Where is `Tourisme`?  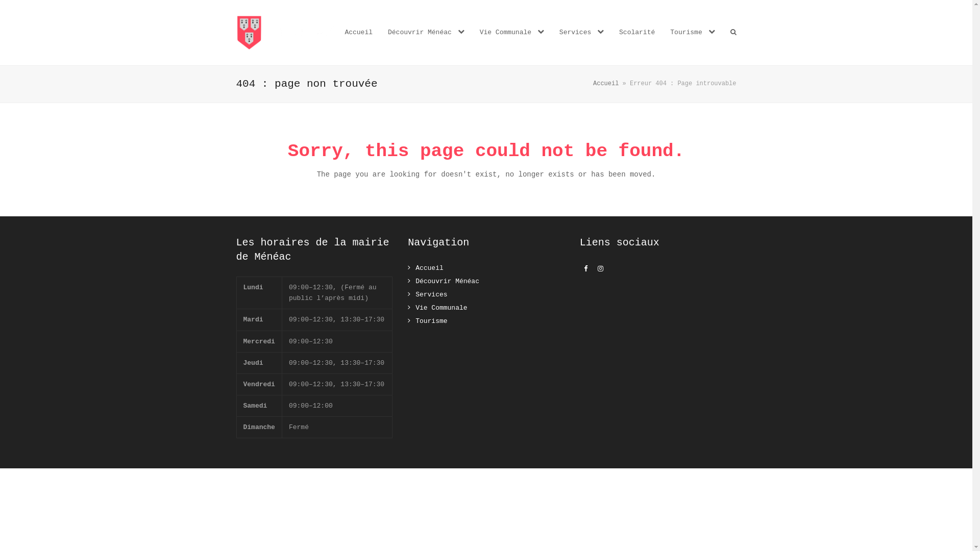
Tourisme is located at coordinates (692, 33).